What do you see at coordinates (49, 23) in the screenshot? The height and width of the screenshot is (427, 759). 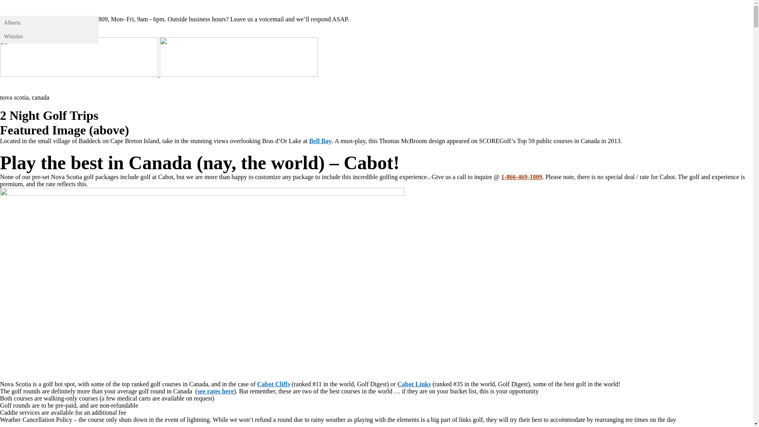 I see `Alberta` at bounding box center [49, 23].